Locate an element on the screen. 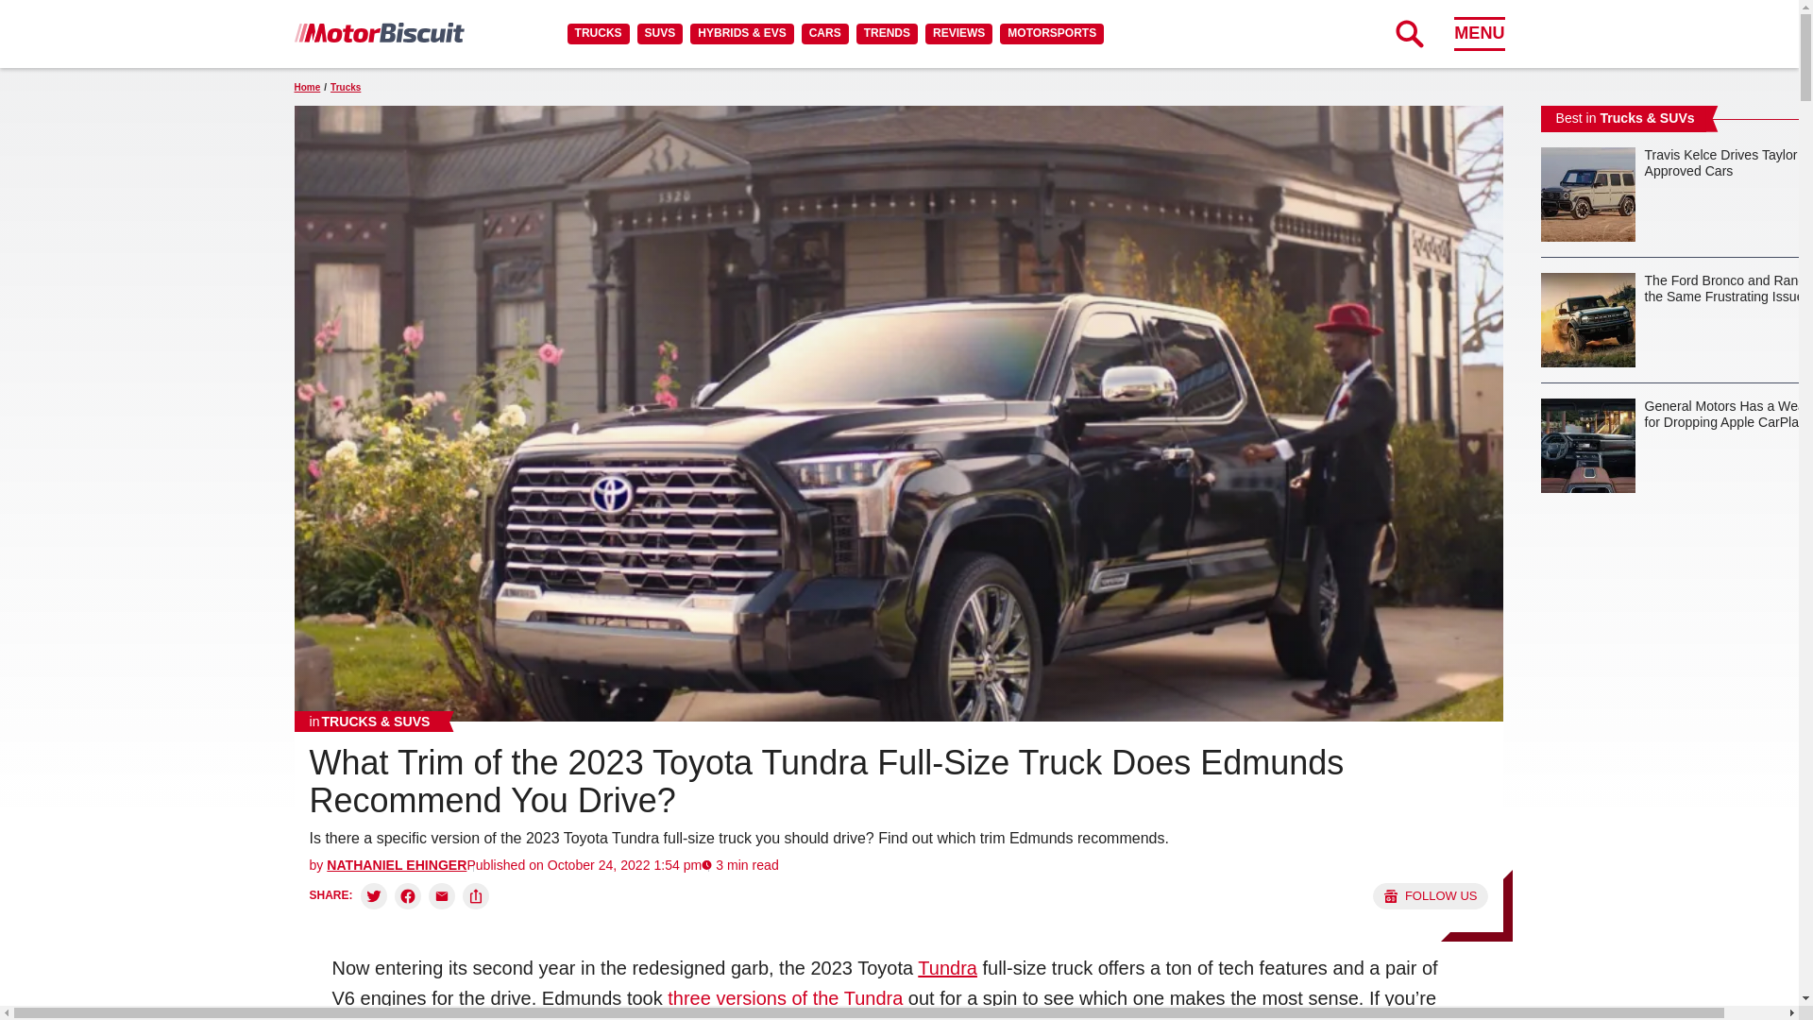  Copy link and share:  is located at coordinates (476, 896).